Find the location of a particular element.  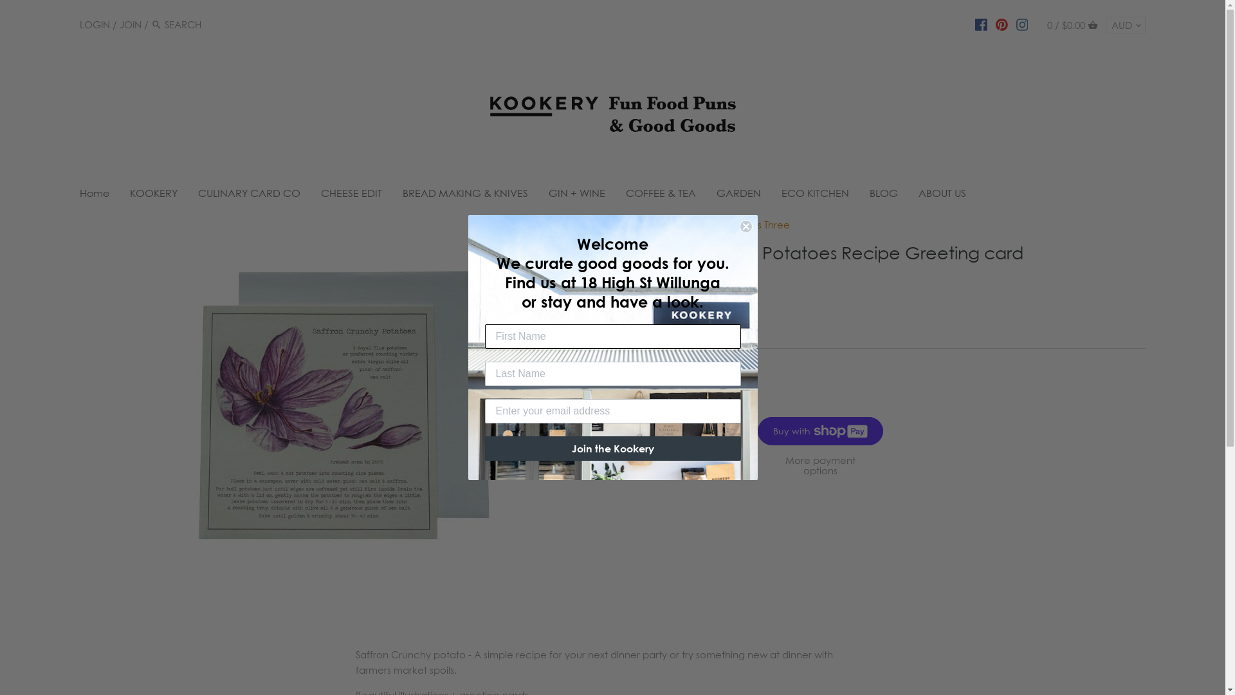

FACEBOOK is located at coordinates (982, 24).